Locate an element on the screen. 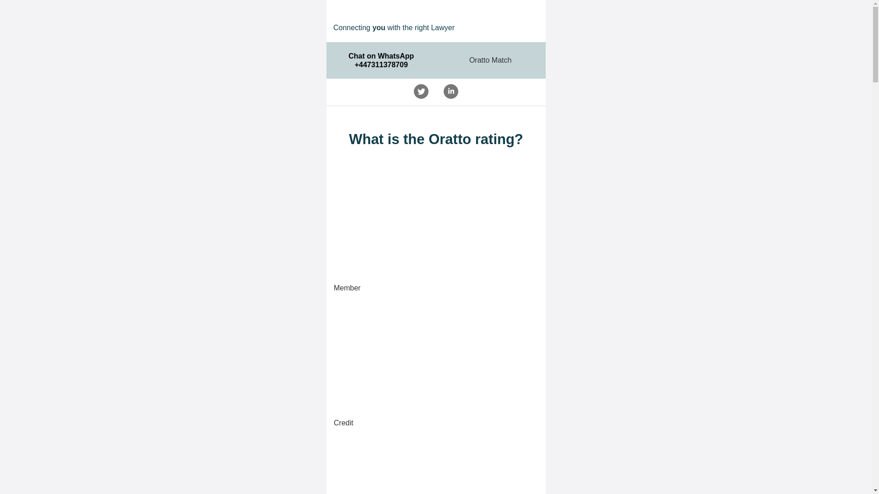 The image size is (879, 494). Connecting you with the right Lawyer is located at coordinates (438, 15).